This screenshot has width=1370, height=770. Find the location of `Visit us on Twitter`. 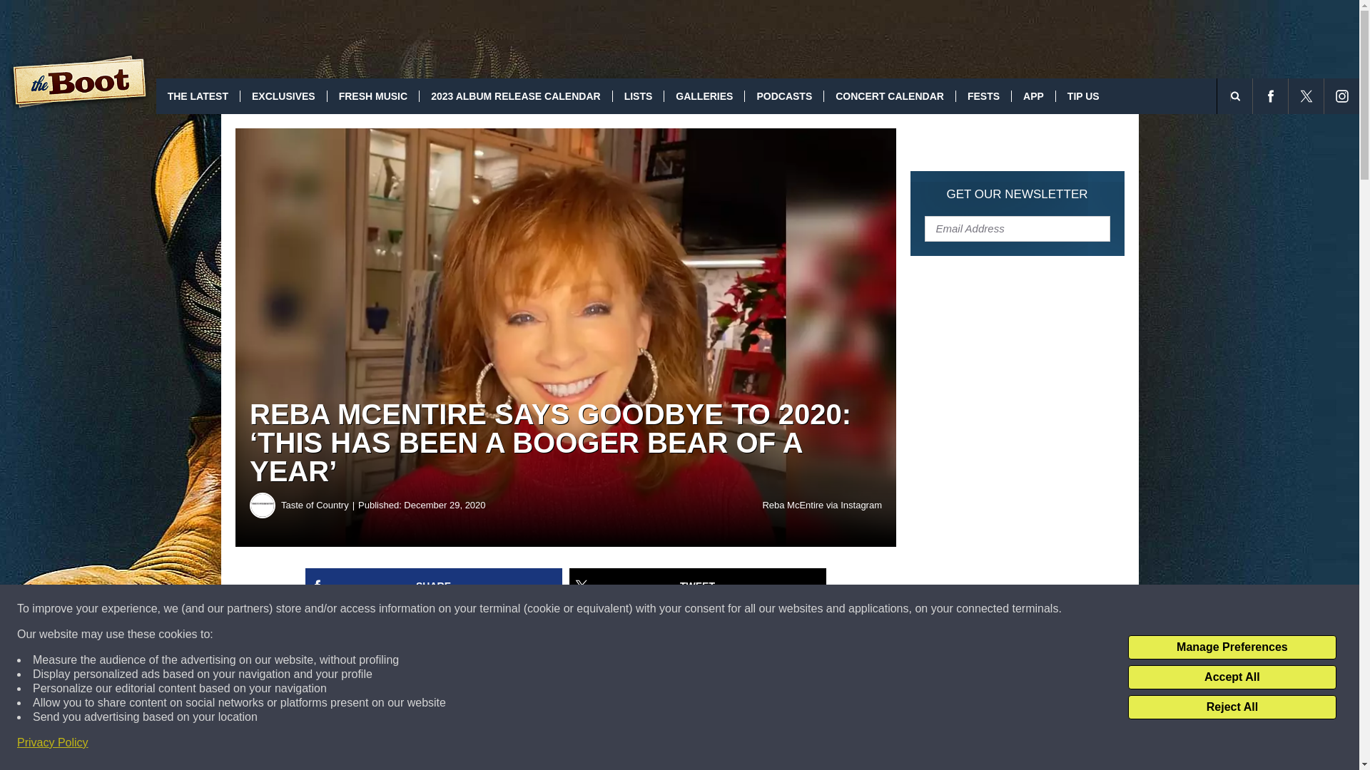

Visit us on Twitter is located at coordinates (1306, 96).